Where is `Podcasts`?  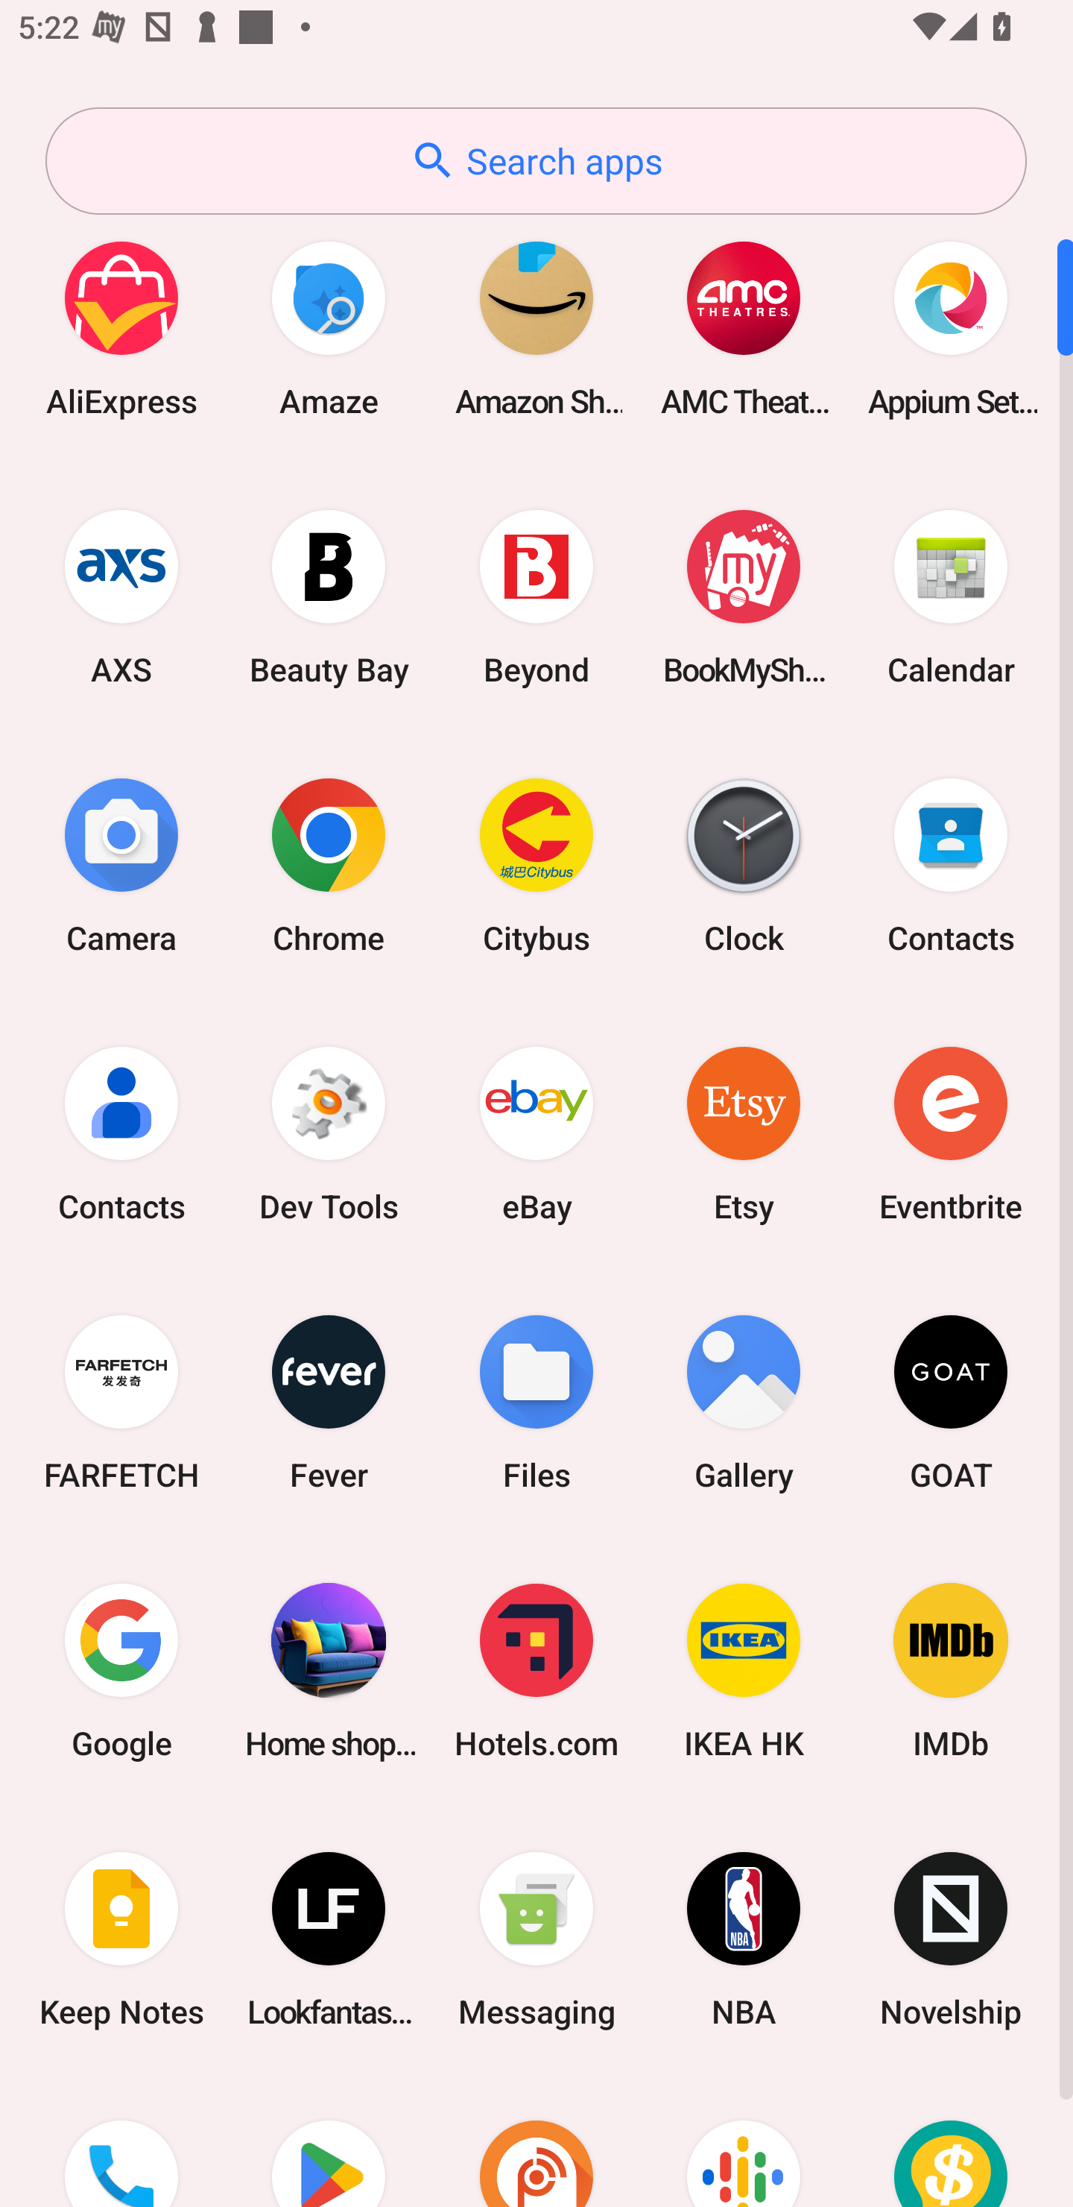 Podcasts is located at coordinates (744, 2141).